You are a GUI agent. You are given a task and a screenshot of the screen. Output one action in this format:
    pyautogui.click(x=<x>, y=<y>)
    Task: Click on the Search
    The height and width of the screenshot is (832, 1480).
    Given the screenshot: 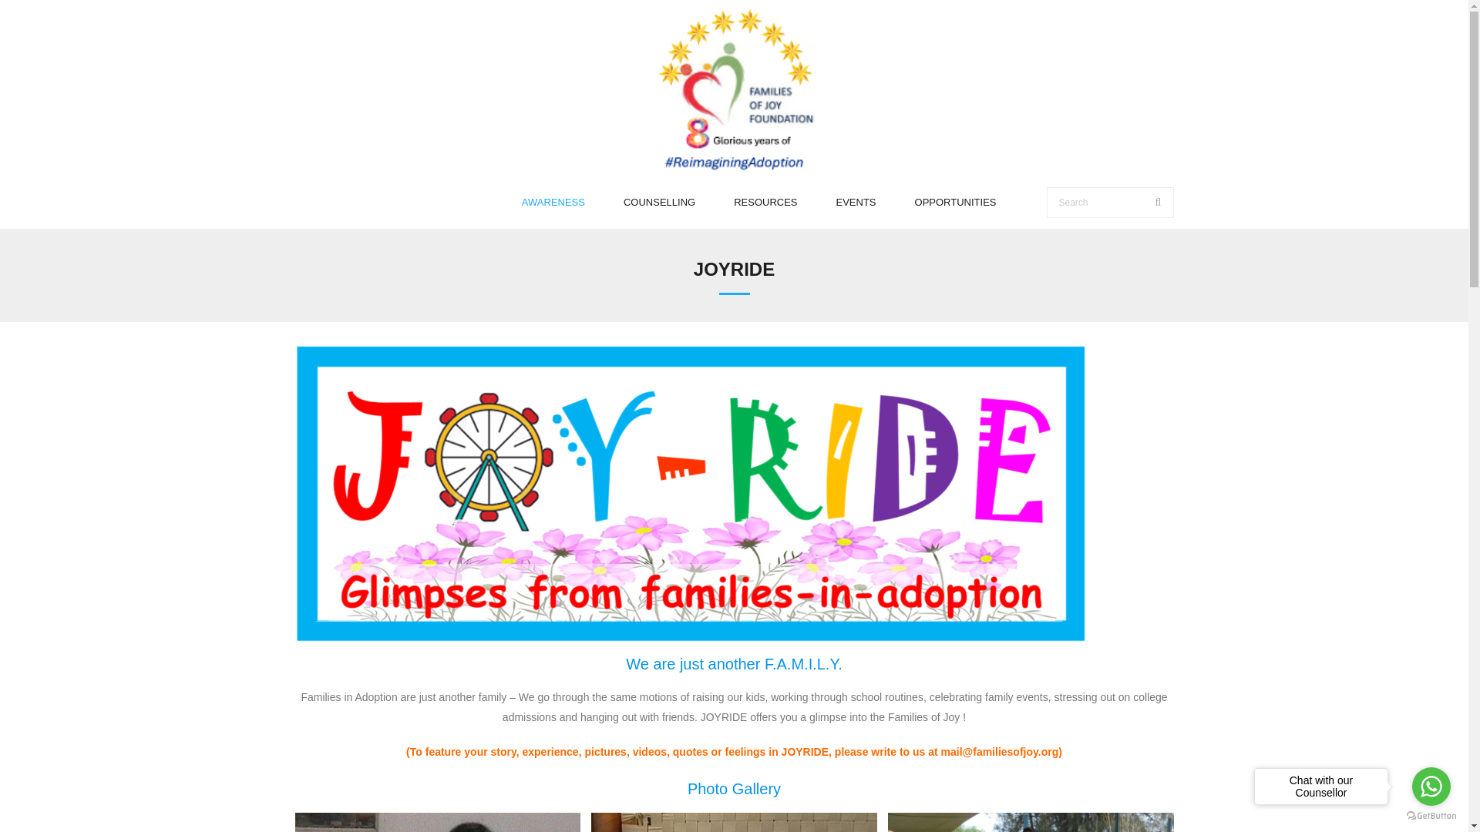 What is the action you would take?
    pyautogui.click(x=39, y=16)
    